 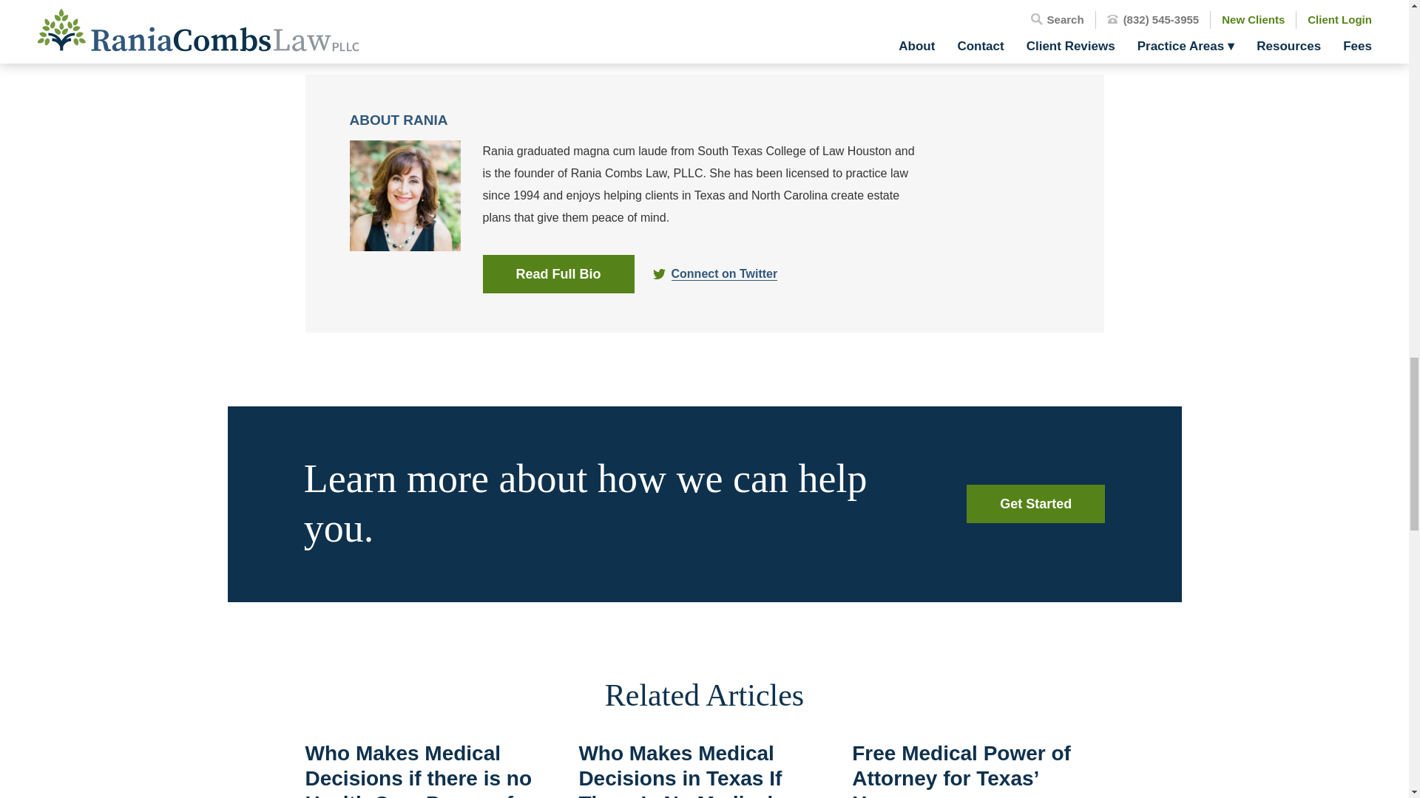 I want to click on Get Started, so click(x=1035, y=504).